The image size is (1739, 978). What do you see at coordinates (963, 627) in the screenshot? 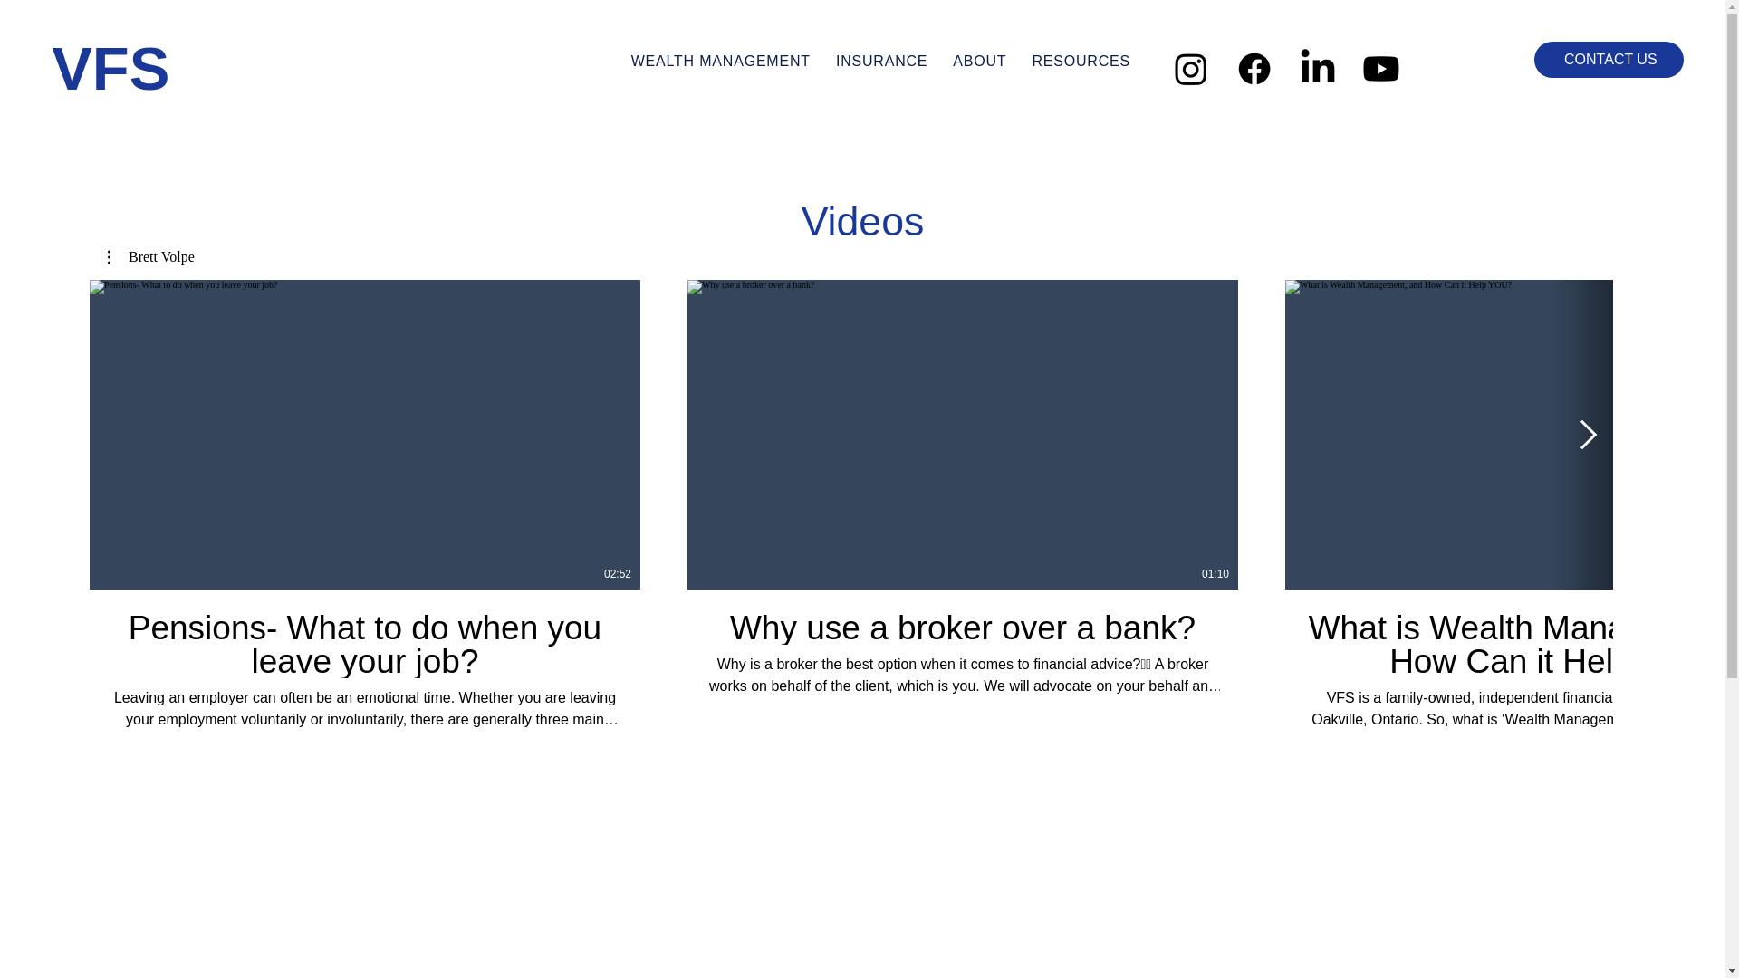
I see `Why use a broker over a bank?` at bounding box center [963, 627].